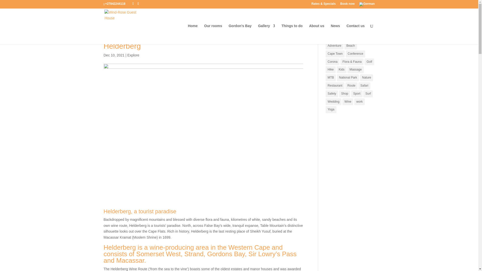 The width and height of the screenshot is (482, 271). Describe the element at coordinates (133, 55) in the screenshot. I see `Explore` at that location.